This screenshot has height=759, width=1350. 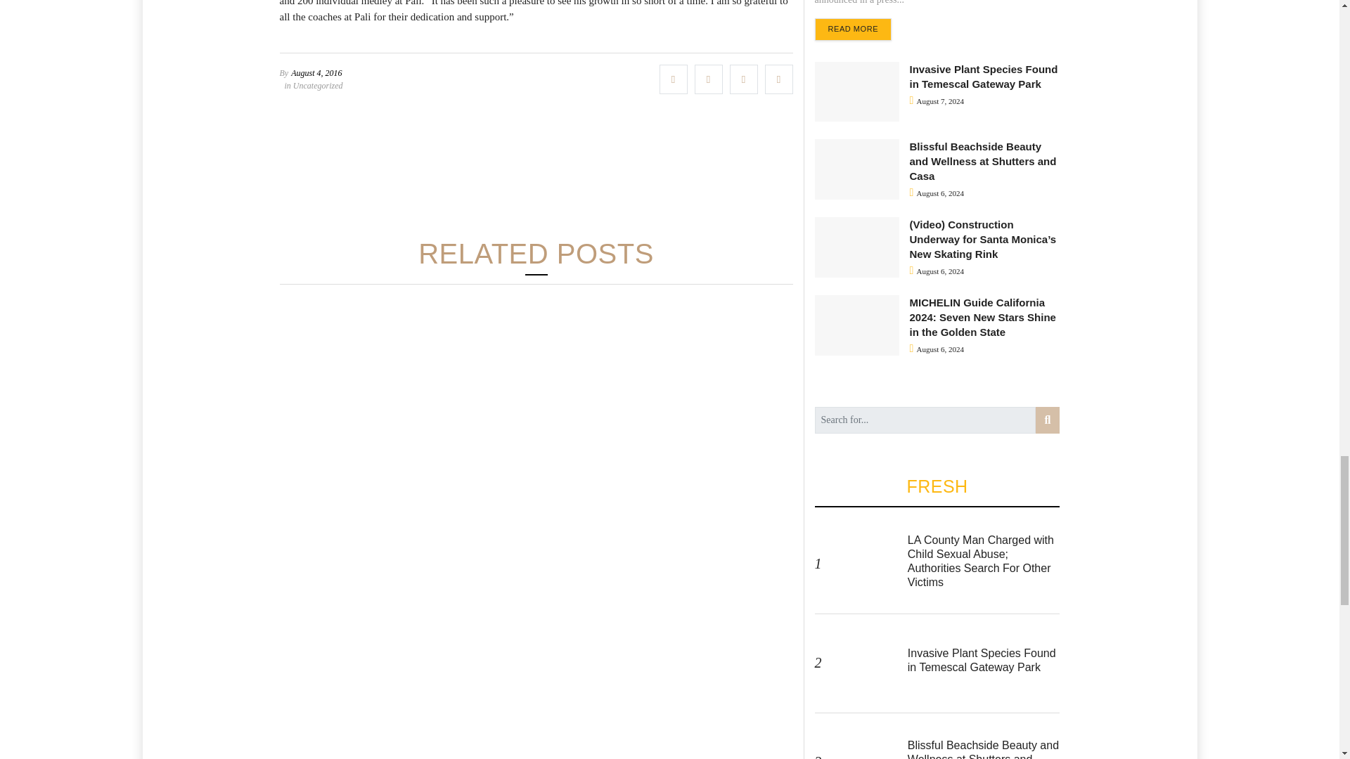 I want to click on 3rd party ad content, so click(x=535, y=170).